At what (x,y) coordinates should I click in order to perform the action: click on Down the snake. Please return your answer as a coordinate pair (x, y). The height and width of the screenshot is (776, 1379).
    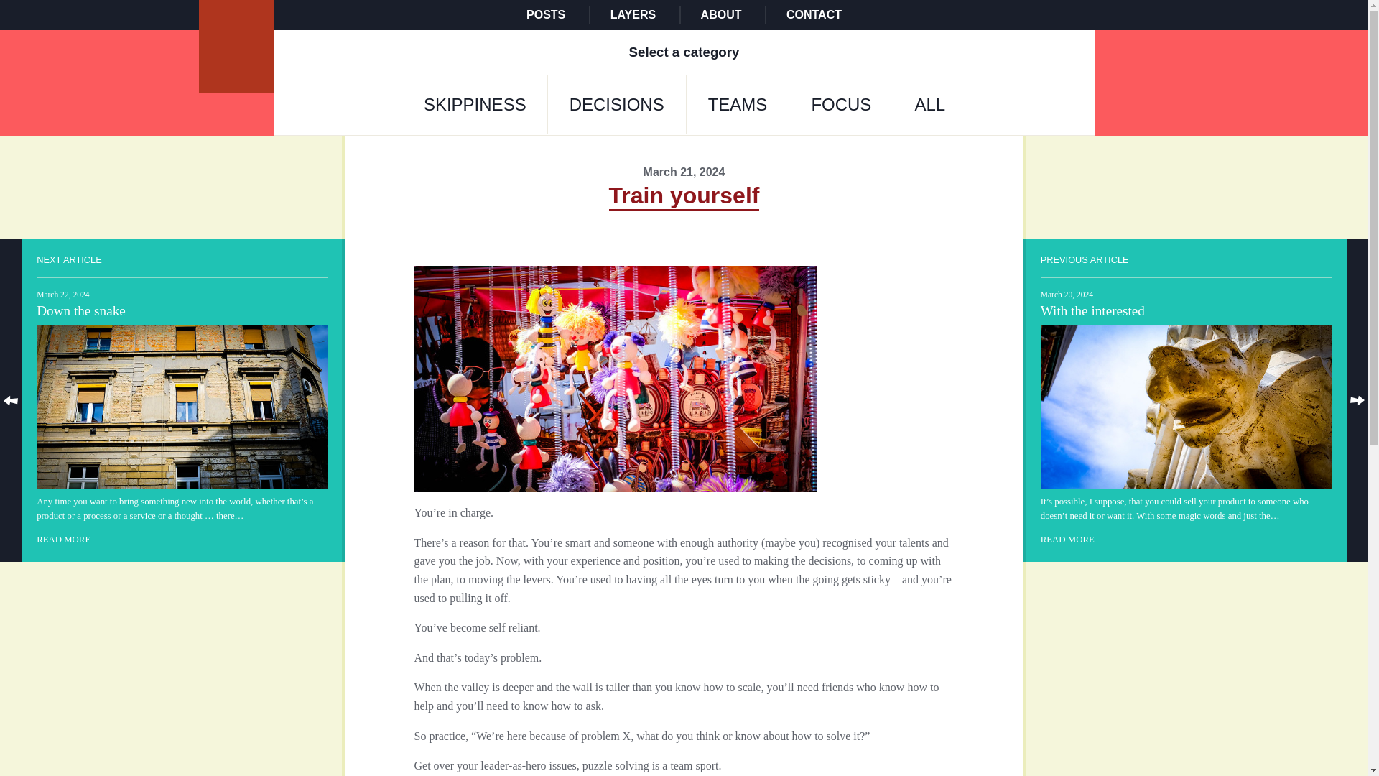
    Looking at the image, I should click on (182, 399).